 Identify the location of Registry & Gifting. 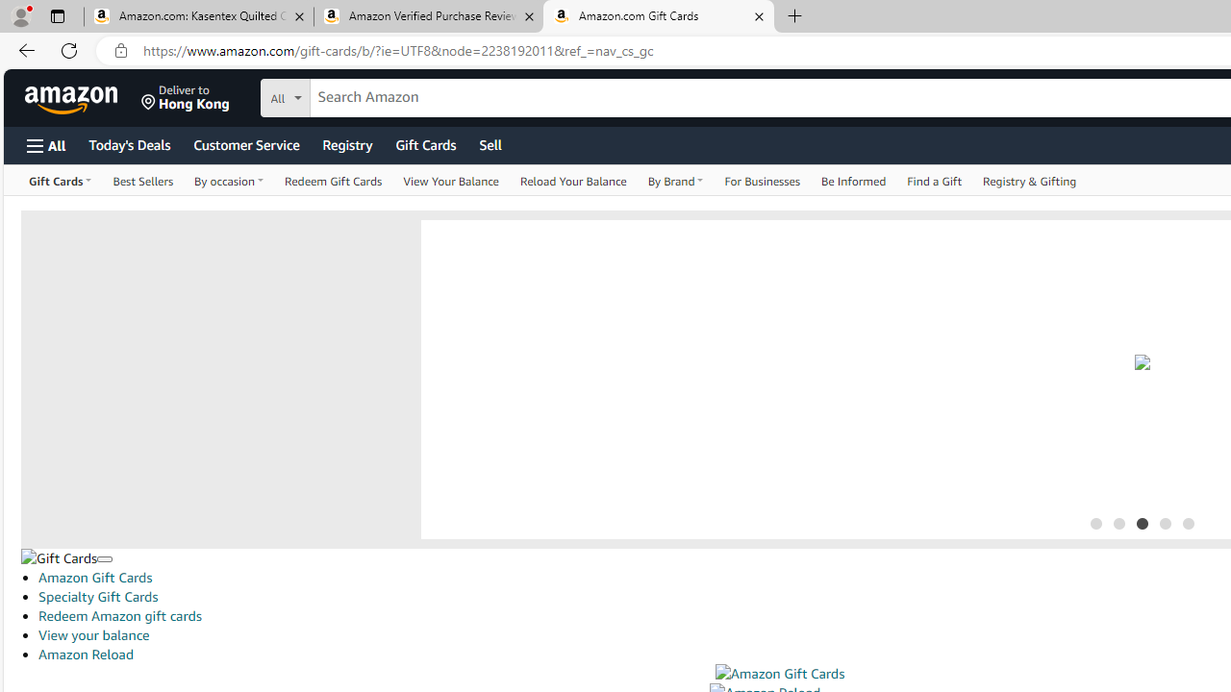
(1030, 181).